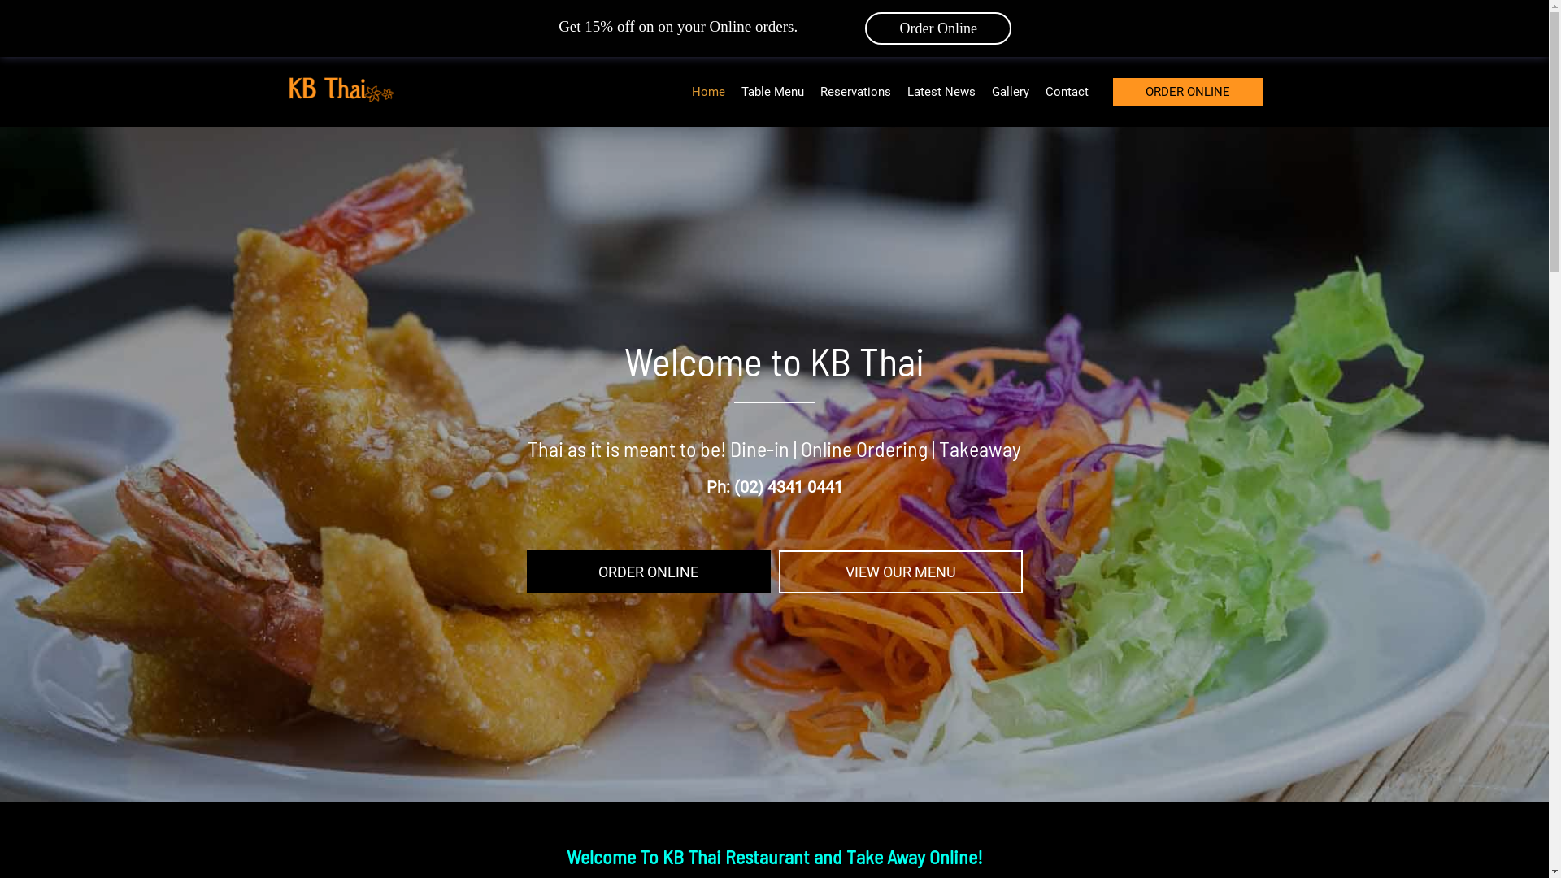 The width and height of the screenshot is (1561, 878). Describe the element at coordinates (938, 28) in the screenshot. I see `Order Online` at that location.